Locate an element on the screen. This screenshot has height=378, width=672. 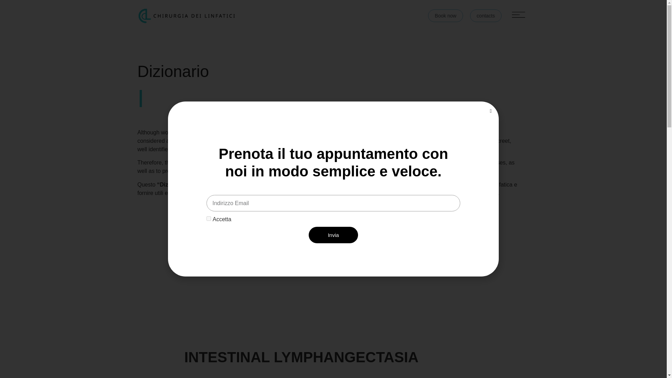
A is located at coordinates (179, 241).